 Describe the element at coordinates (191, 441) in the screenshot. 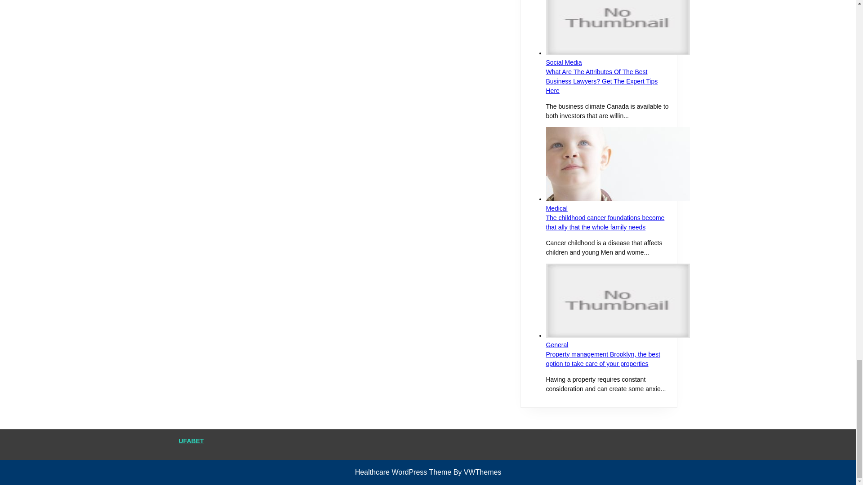

I see `UFABET` at that location.